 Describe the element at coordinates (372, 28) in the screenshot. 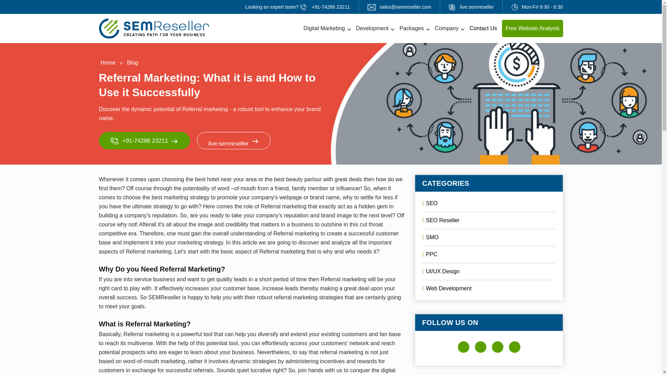

I see `Development` at that location.